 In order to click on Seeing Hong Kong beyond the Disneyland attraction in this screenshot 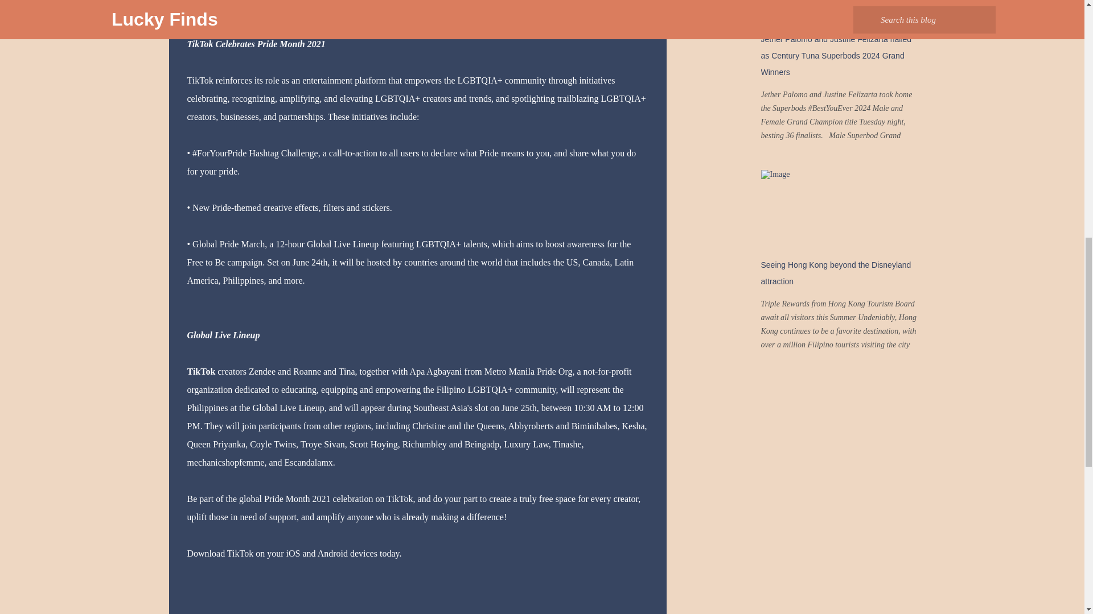, I will do `click(836, 273)`.